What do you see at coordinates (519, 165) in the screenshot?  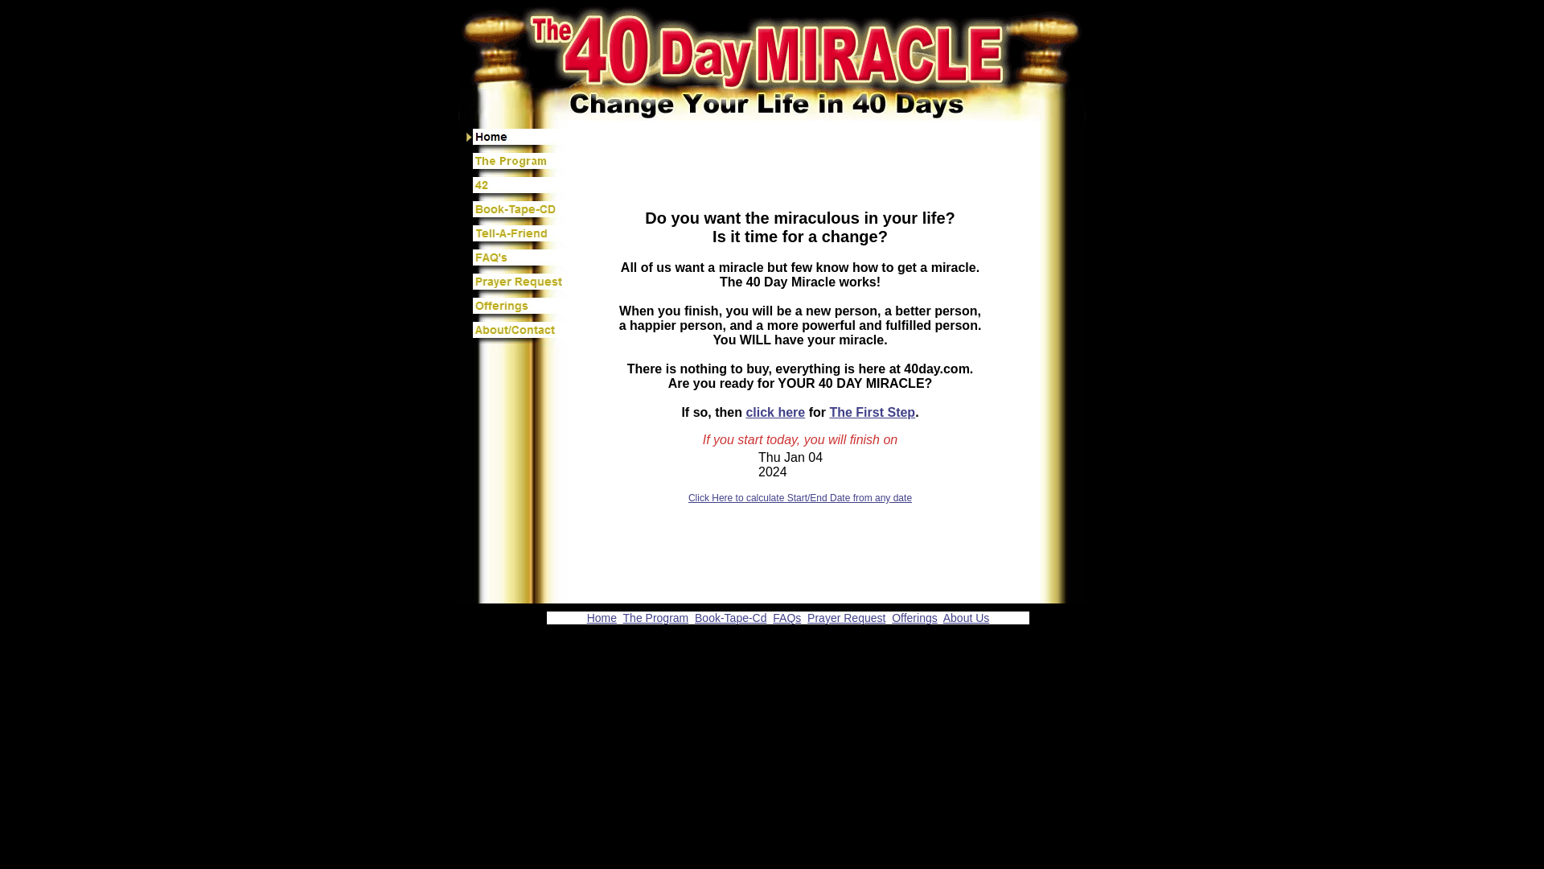 I see `The Program` at bounding box center [519, 165].